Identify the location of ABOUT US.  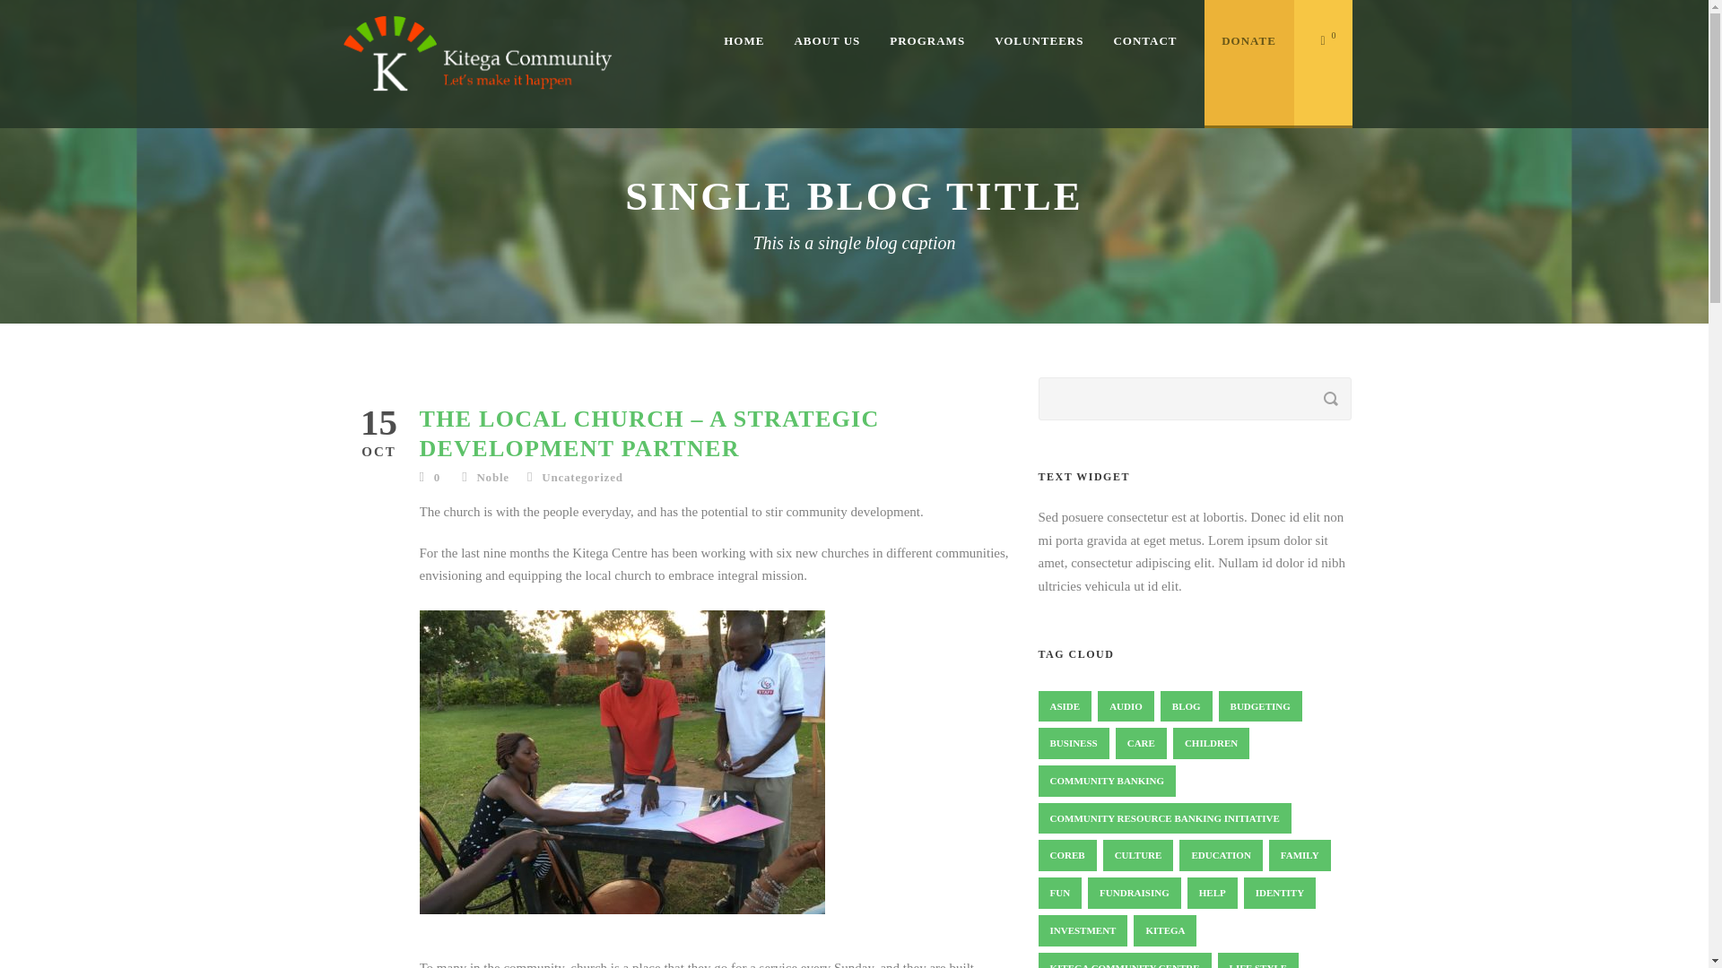
(841, 56).